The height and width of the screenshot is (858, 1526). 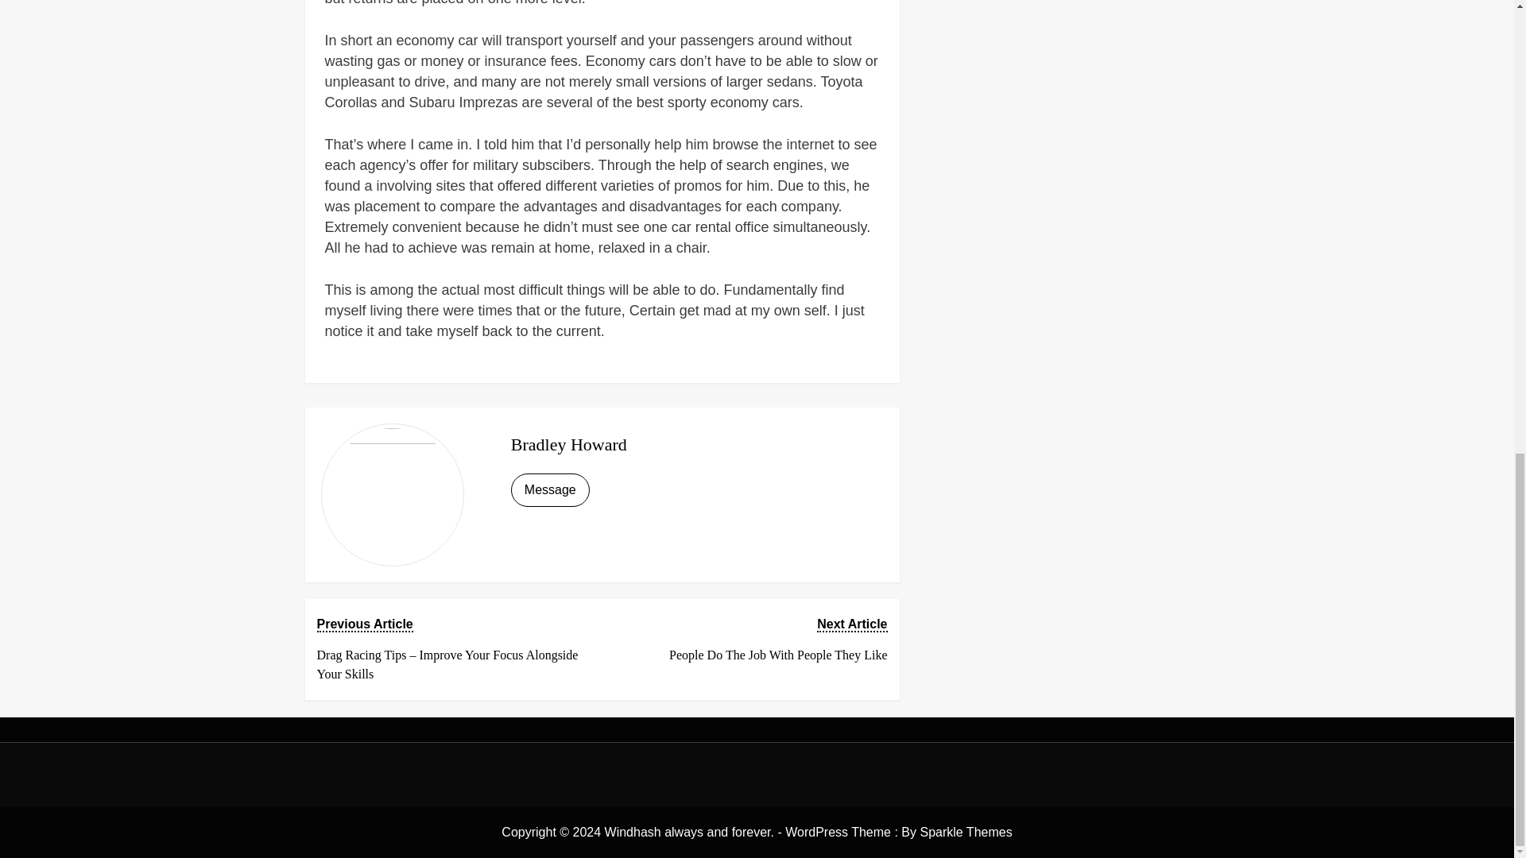 I want to click on Posts by Bradley Howard, so click(x=569, y=444).